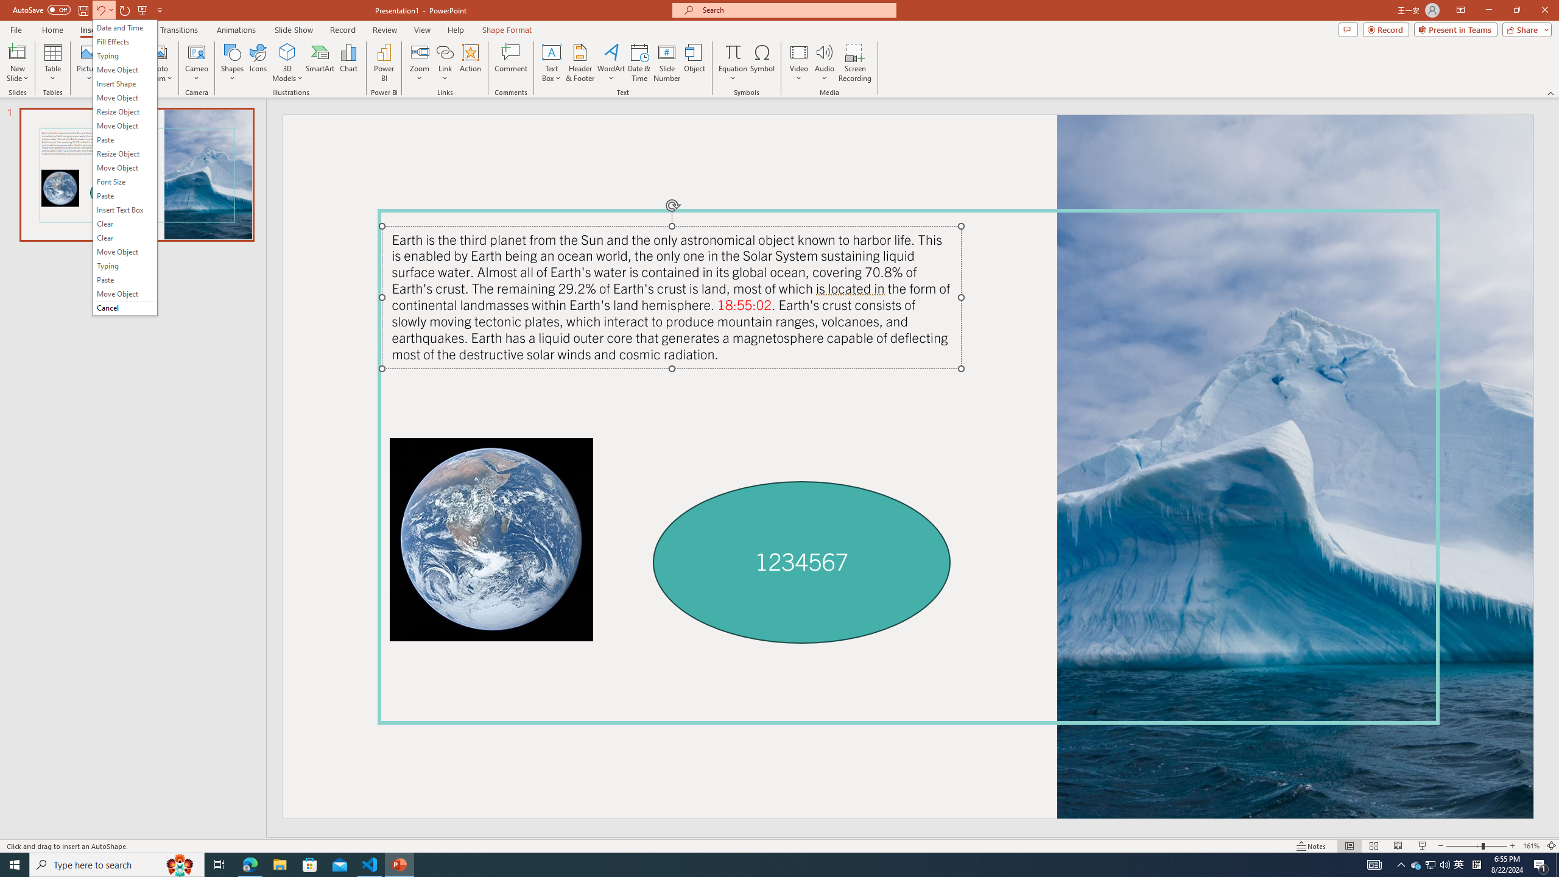  I want to click on Save, so click(83, 10).